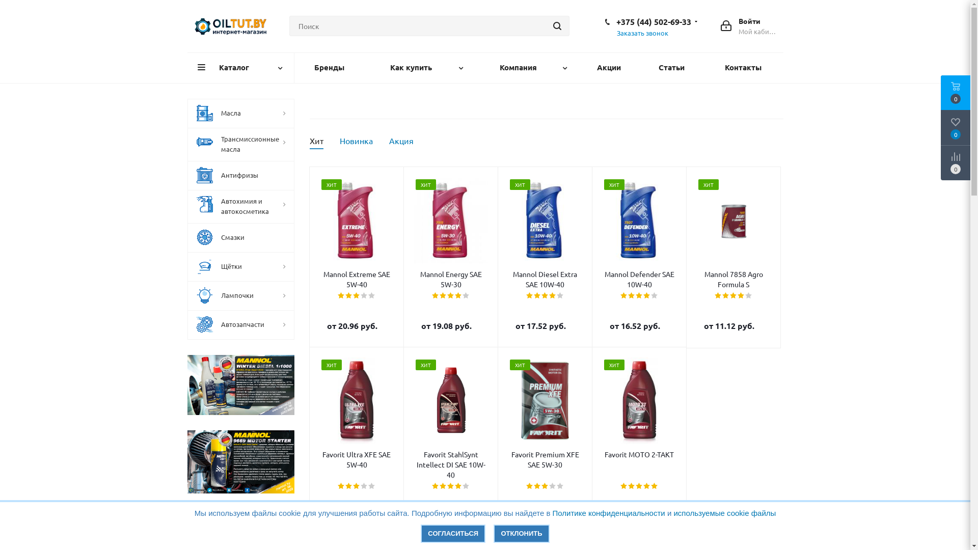 Image resolution: width=978 pixels, height=550 pixels. I want to click on 2, so click(349, 296).